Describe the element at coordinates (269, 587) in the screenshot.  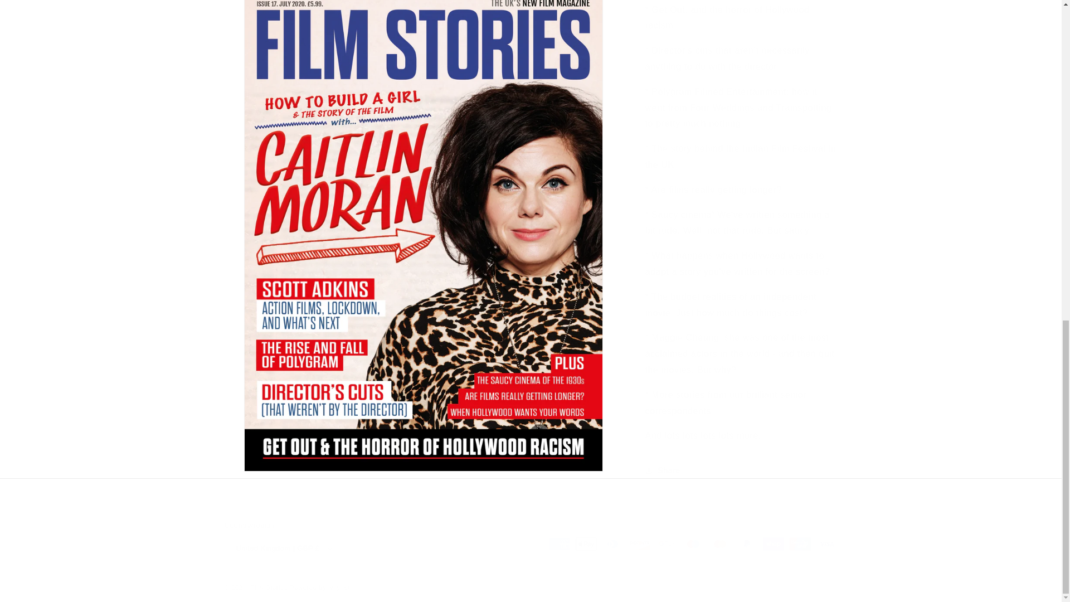
I see `Film Stories` at that location.